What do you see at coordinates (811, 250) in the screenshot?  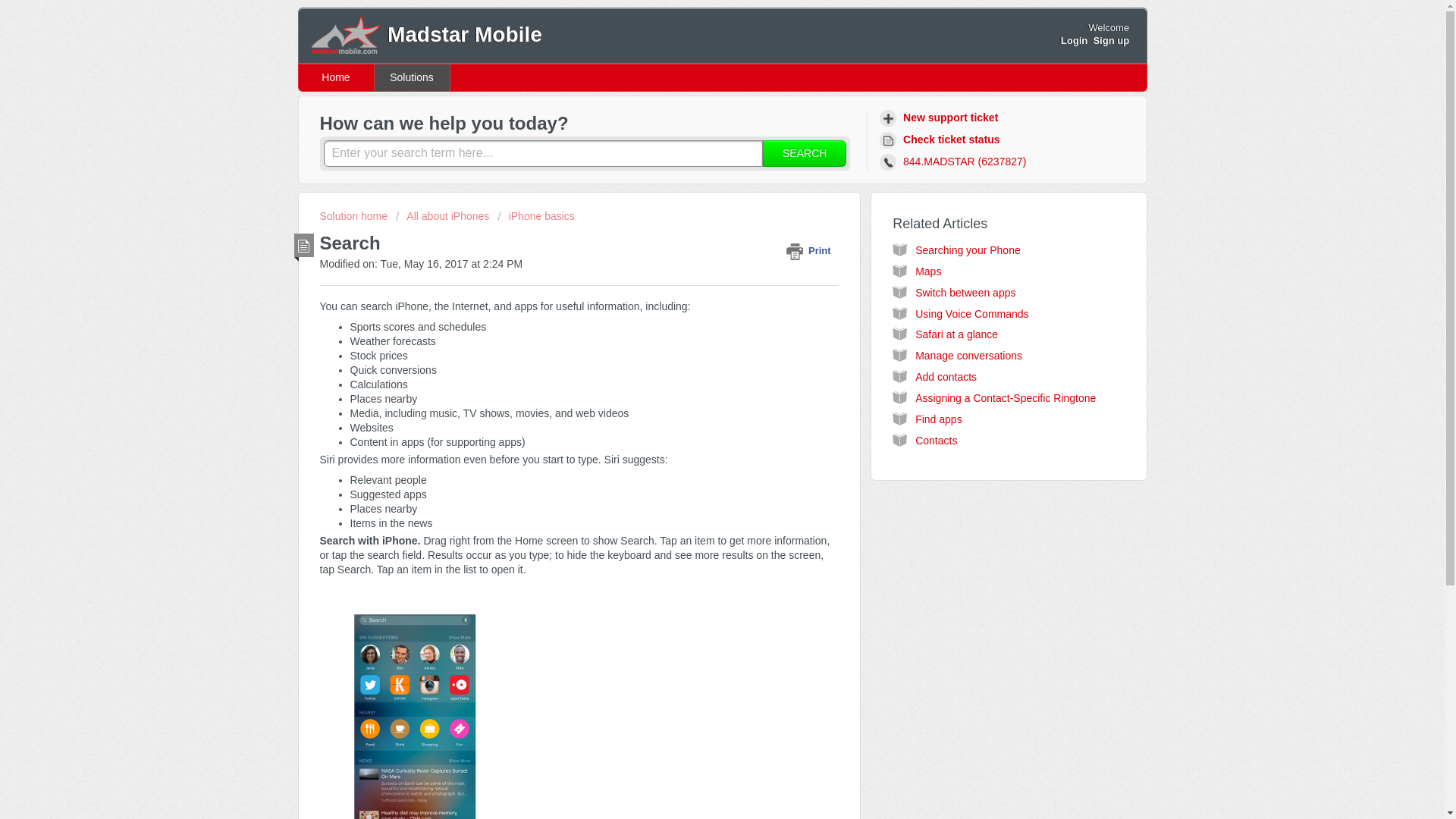 I see `Print this Article` at bounding box center [811, 250].